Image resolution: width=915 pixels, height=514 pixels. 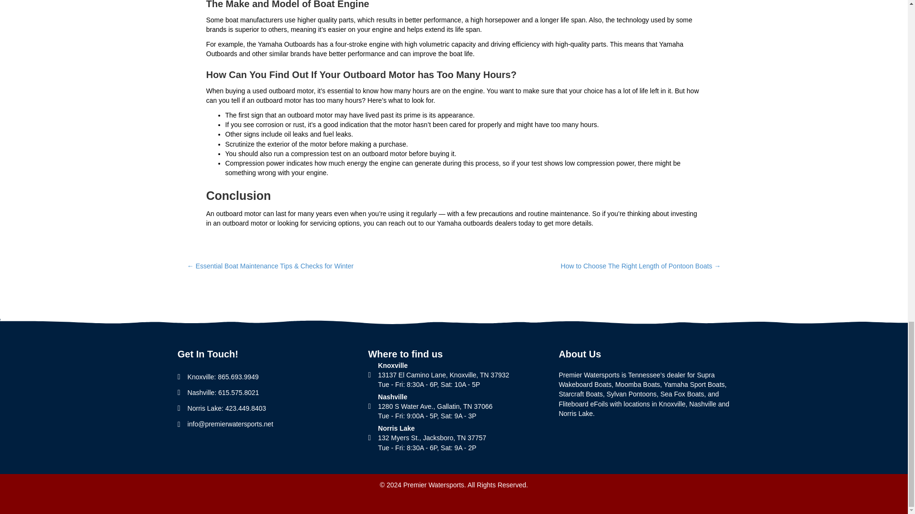 I want to click on 132 Myers St., Jacksboro, TN 37757, so click(x=432, y=437).